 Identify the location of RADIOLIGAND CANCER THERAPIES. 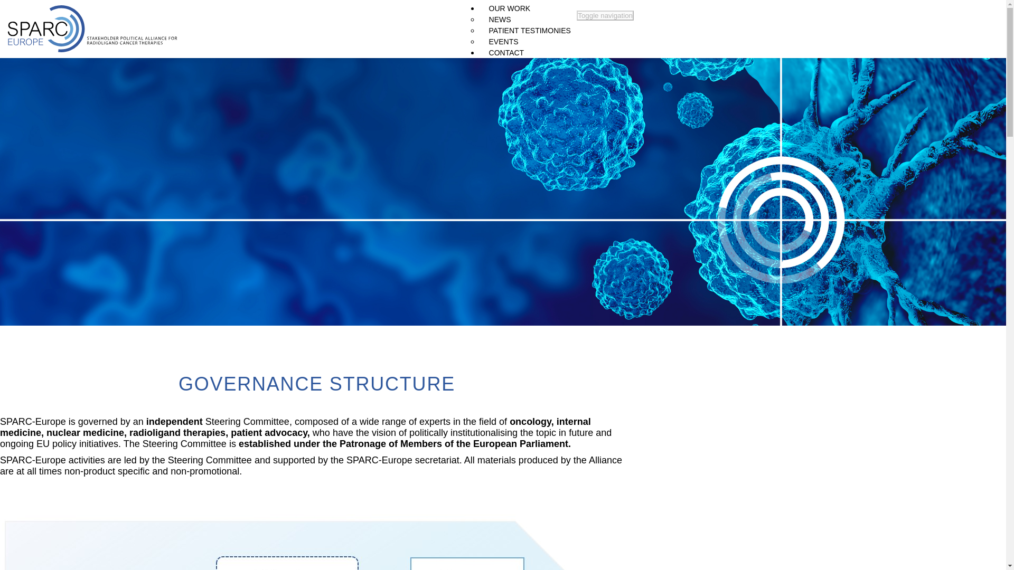
(552, 2).